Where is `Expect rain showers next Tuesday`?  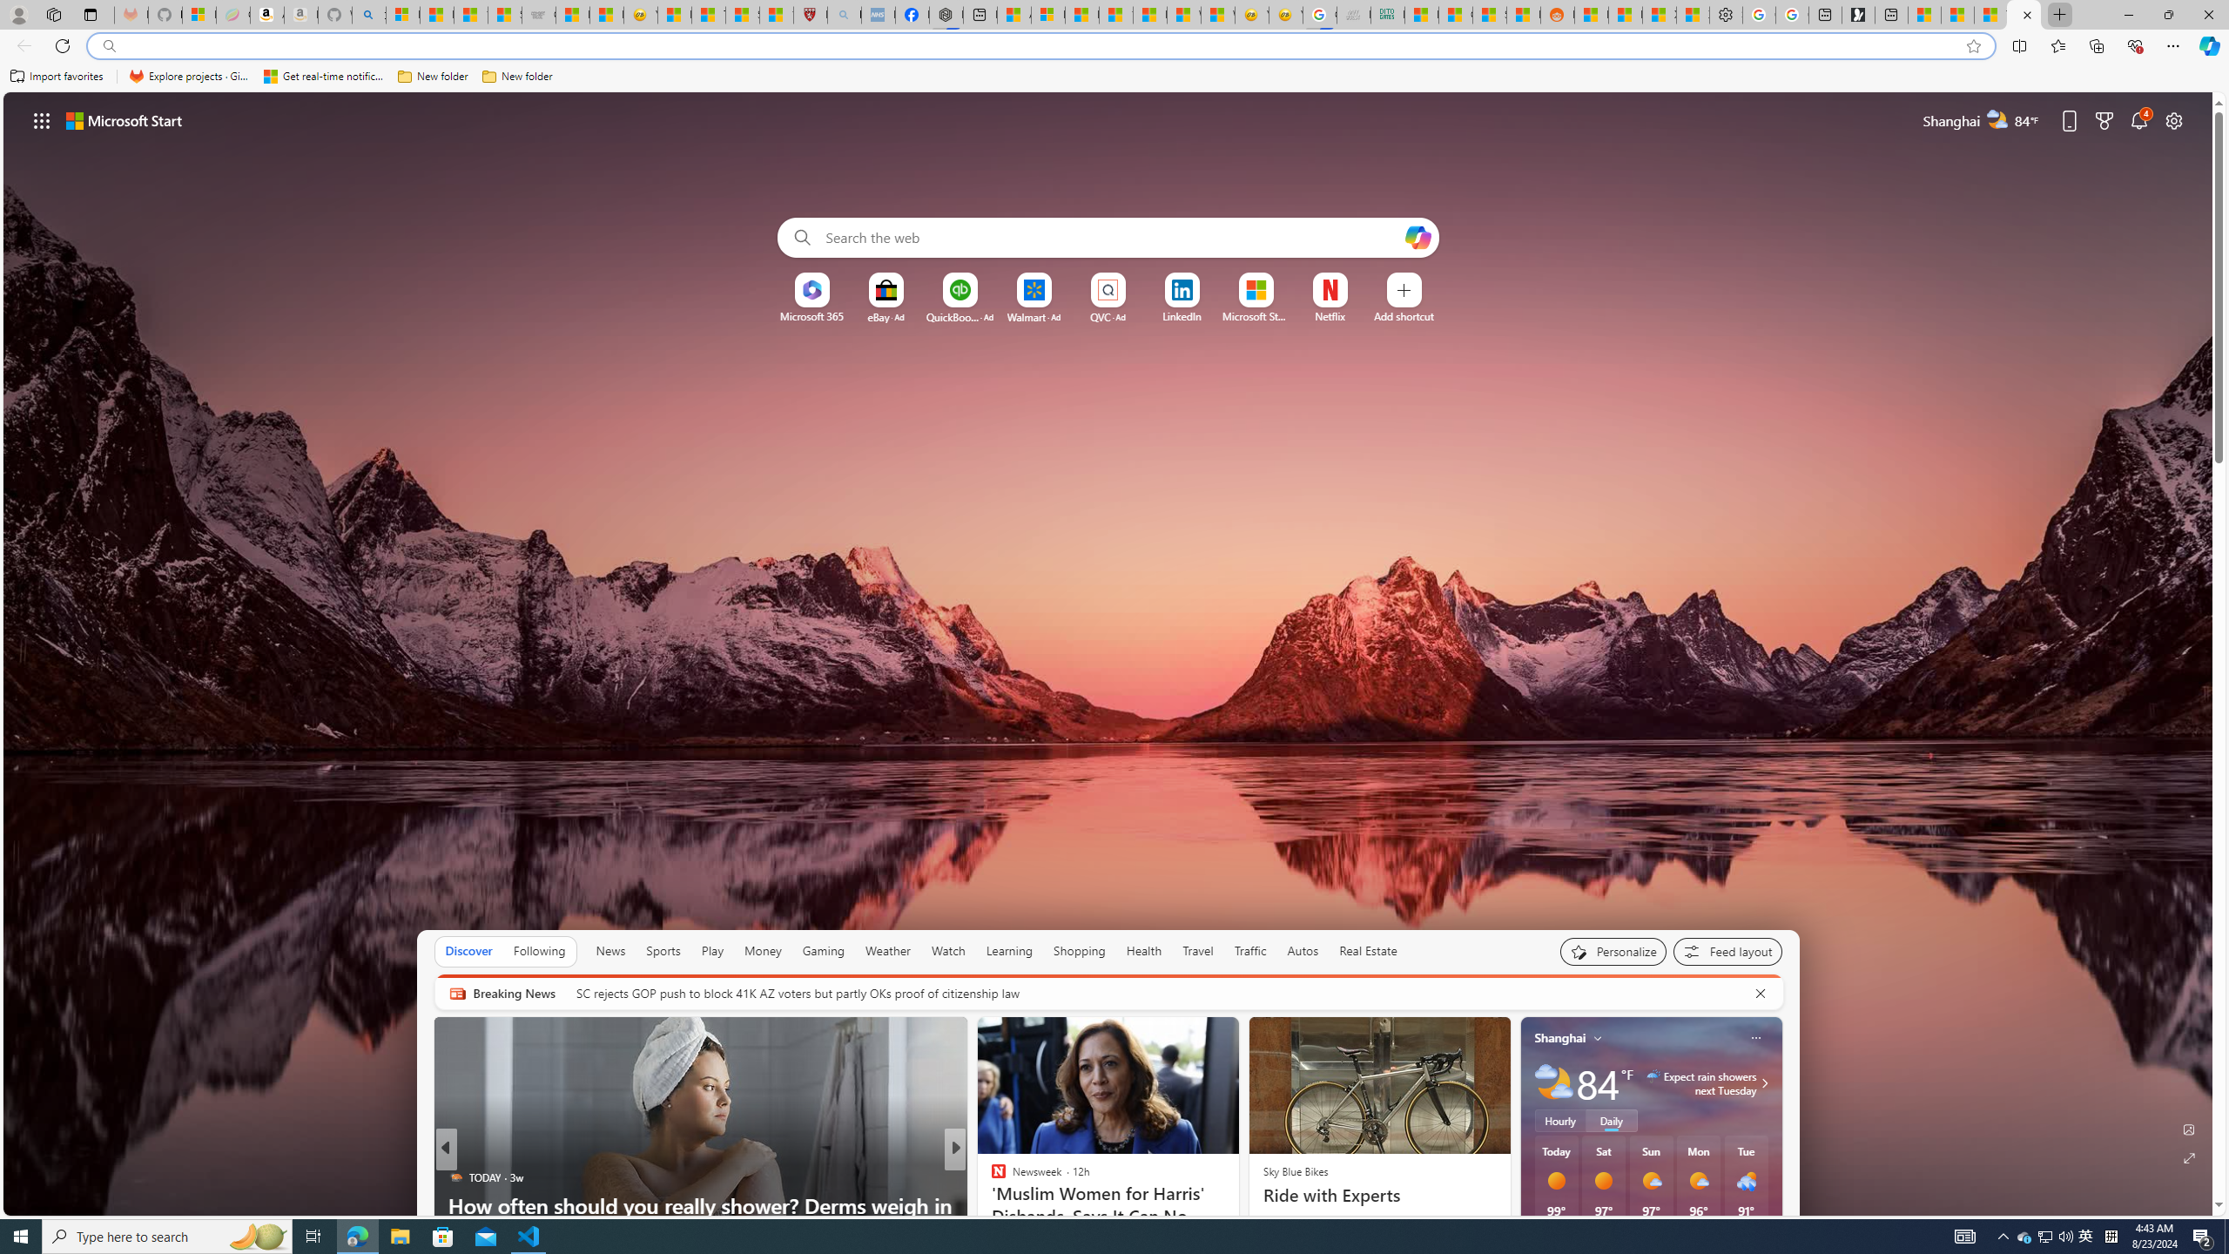 Expect rain showers next Tuesday is located at coordinates (1762, 1083).